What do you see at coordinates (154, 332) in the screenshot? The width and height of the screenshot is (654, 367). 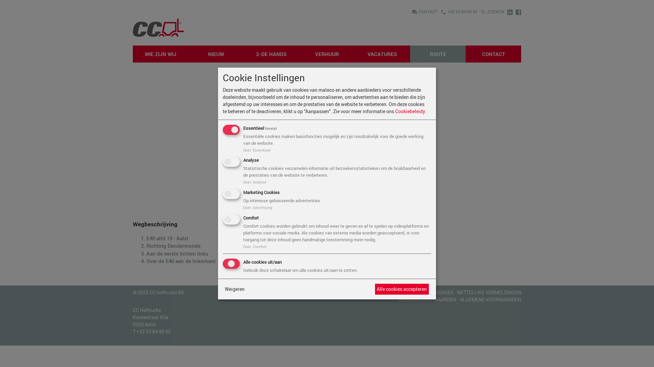 I see `+32 53 84 90 92` at bounding box center [154, 332].